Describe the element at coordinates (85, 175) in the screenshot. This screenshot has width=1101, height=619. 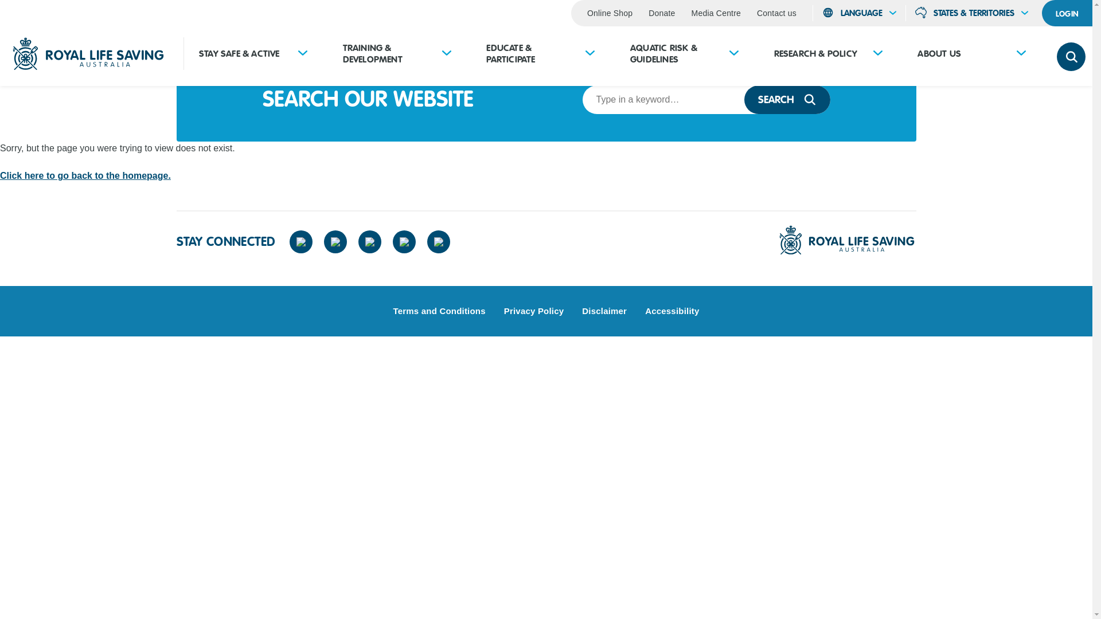
I see `Click here to go back to the homepage.` at that location.